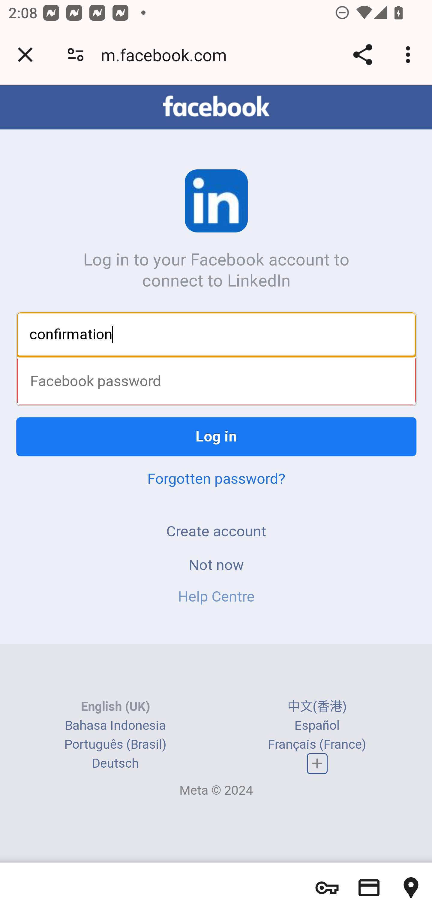  I want to click on Complete list of languages, so click(317, 765).